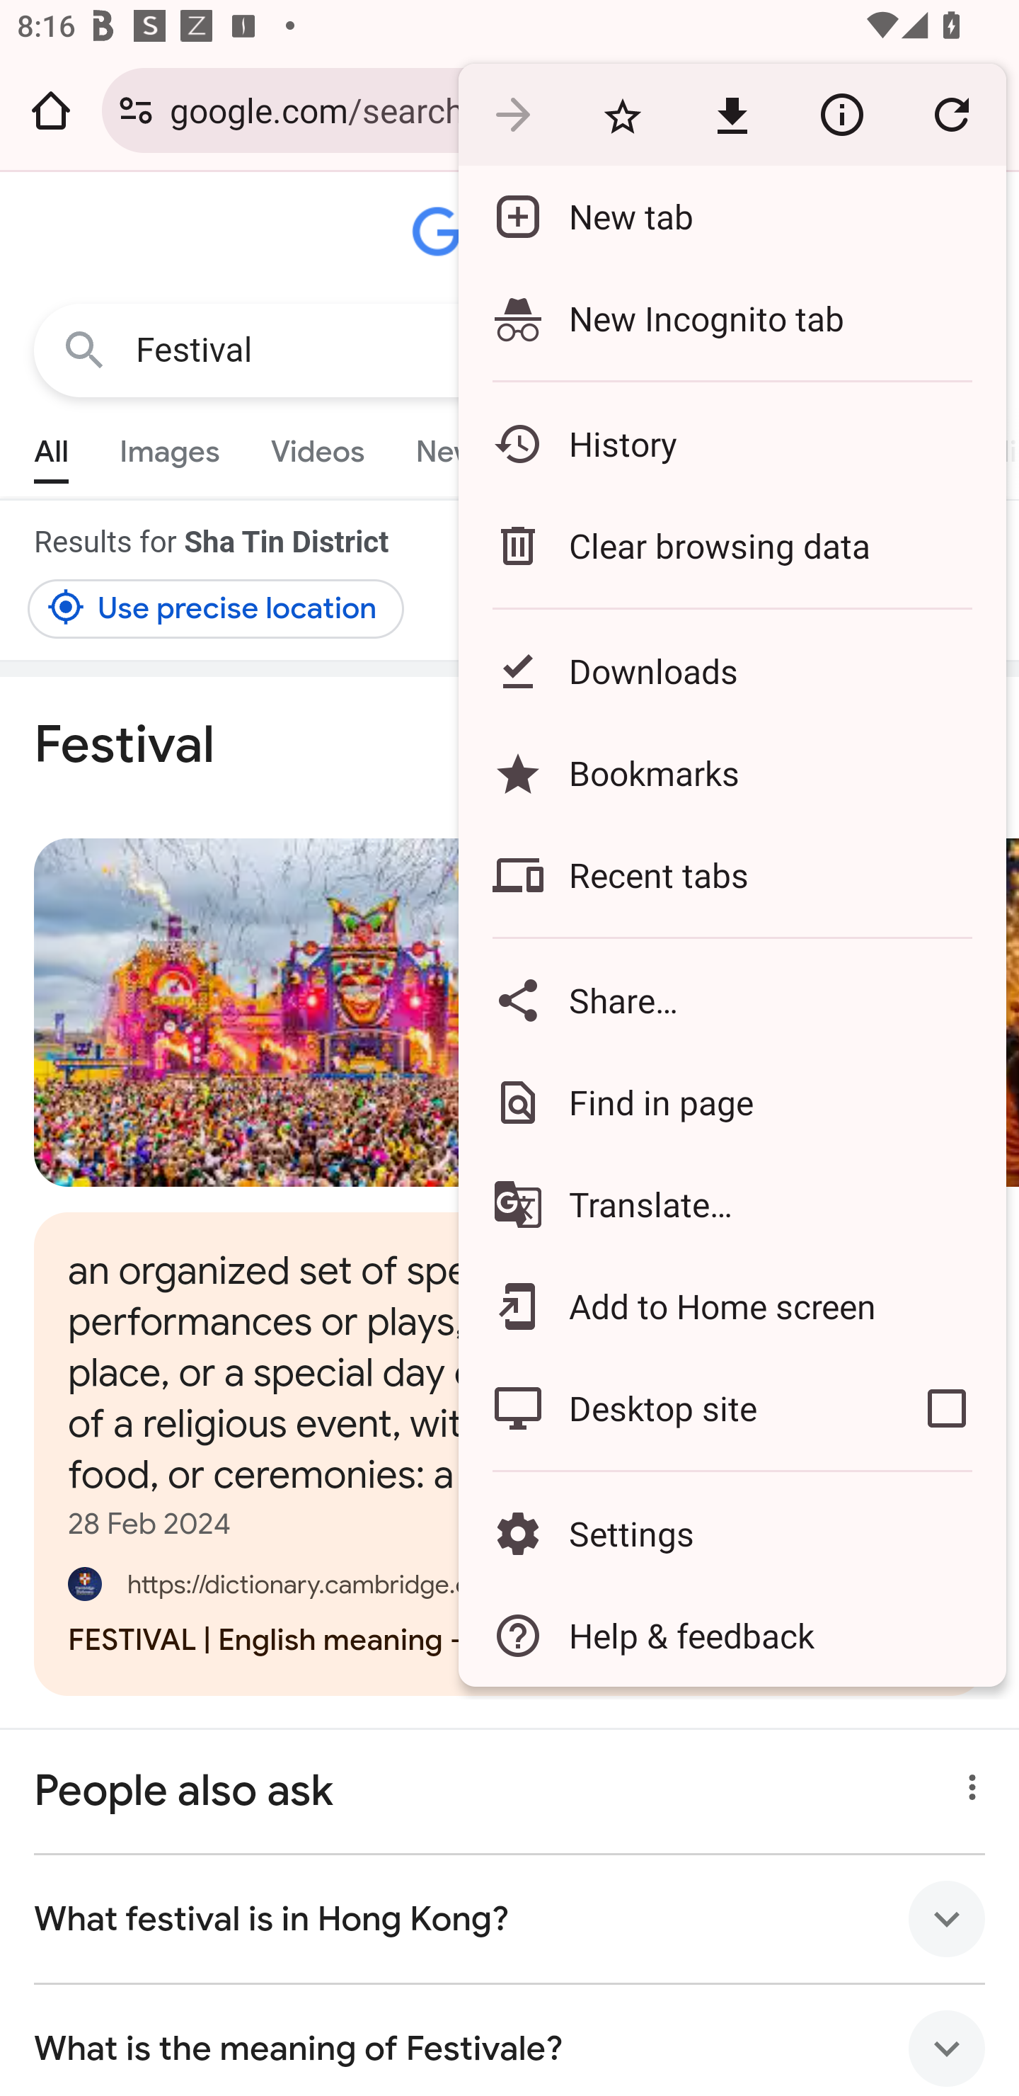  What do you see at coordinates (732, 545) in the screenshot?
I see `Clear browsing data` at bounding box center [732, 545].